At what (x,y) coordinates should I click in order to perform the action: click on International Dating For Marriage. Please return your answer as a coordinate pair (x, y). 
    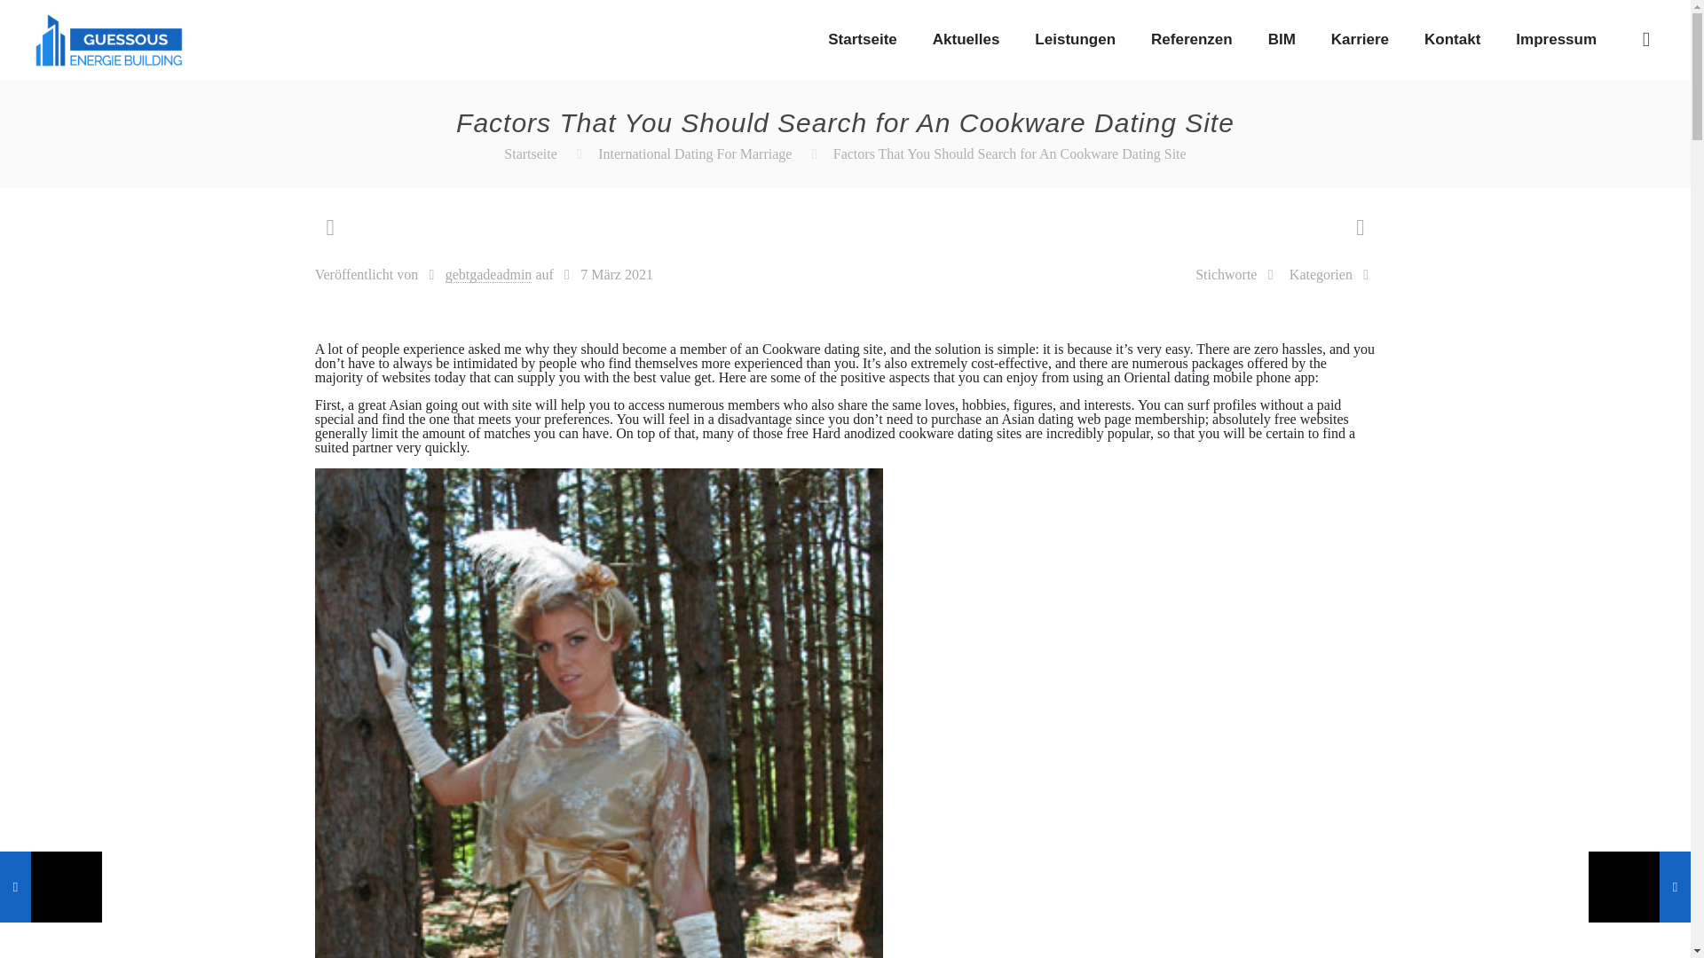
    Looking at the image, I should click on (694, 154).